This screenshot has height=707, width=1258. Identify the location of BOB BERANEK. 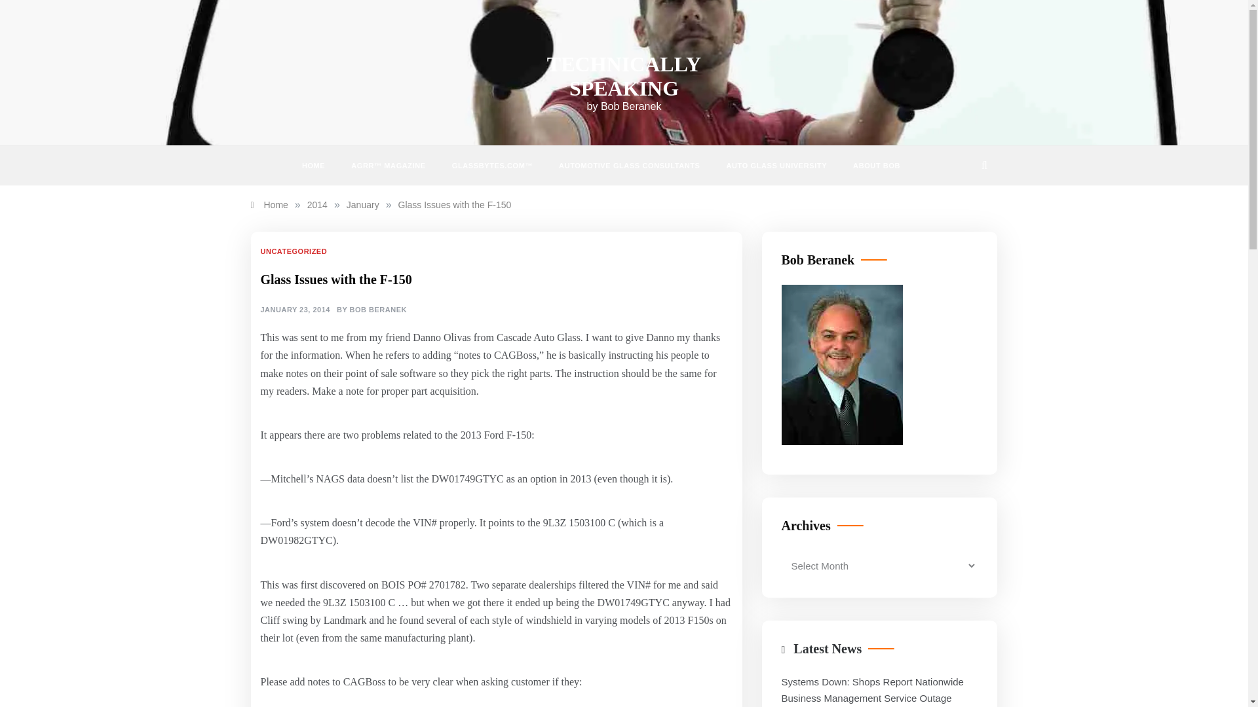
(377, 310).